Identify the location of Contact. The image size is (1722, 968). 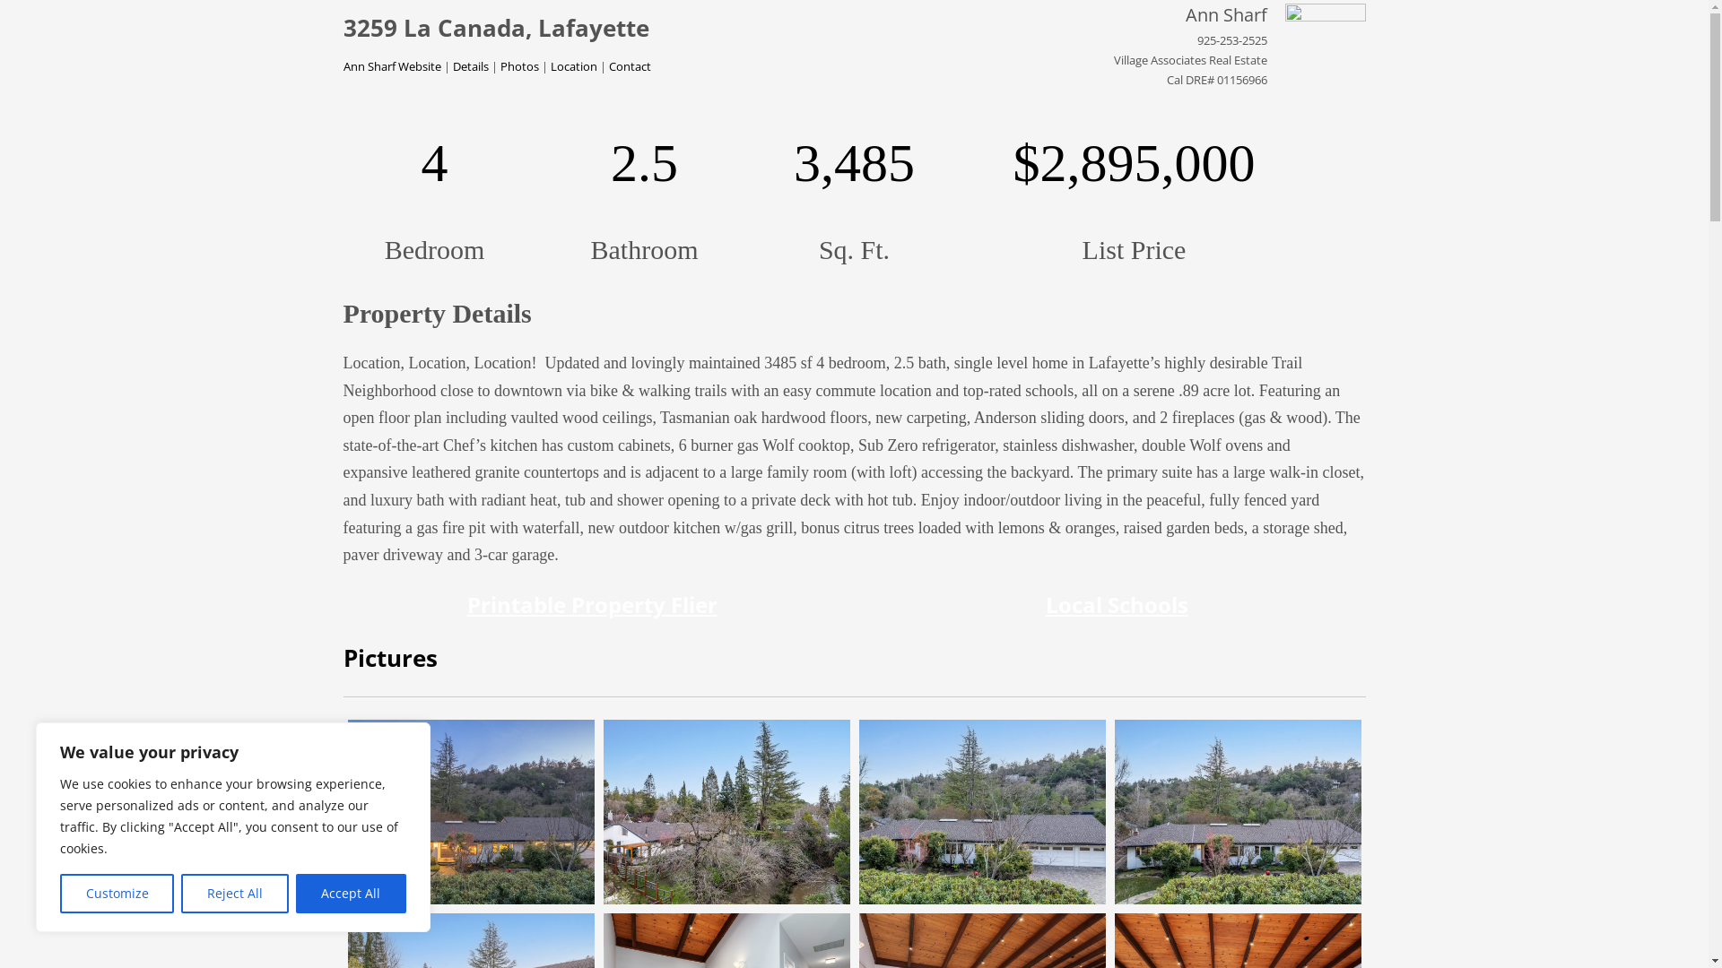
(630, 66).